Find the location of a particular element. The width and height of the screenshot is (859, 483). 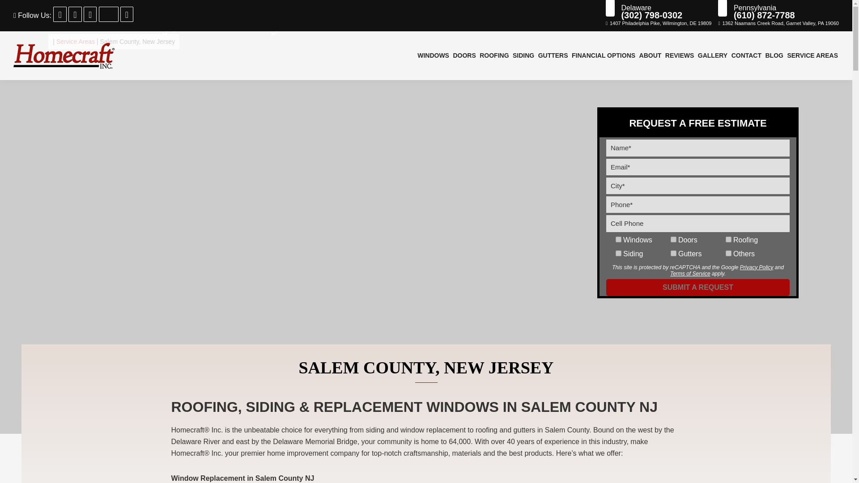

Homecraft Inc. is located at coordinates (64, 55).